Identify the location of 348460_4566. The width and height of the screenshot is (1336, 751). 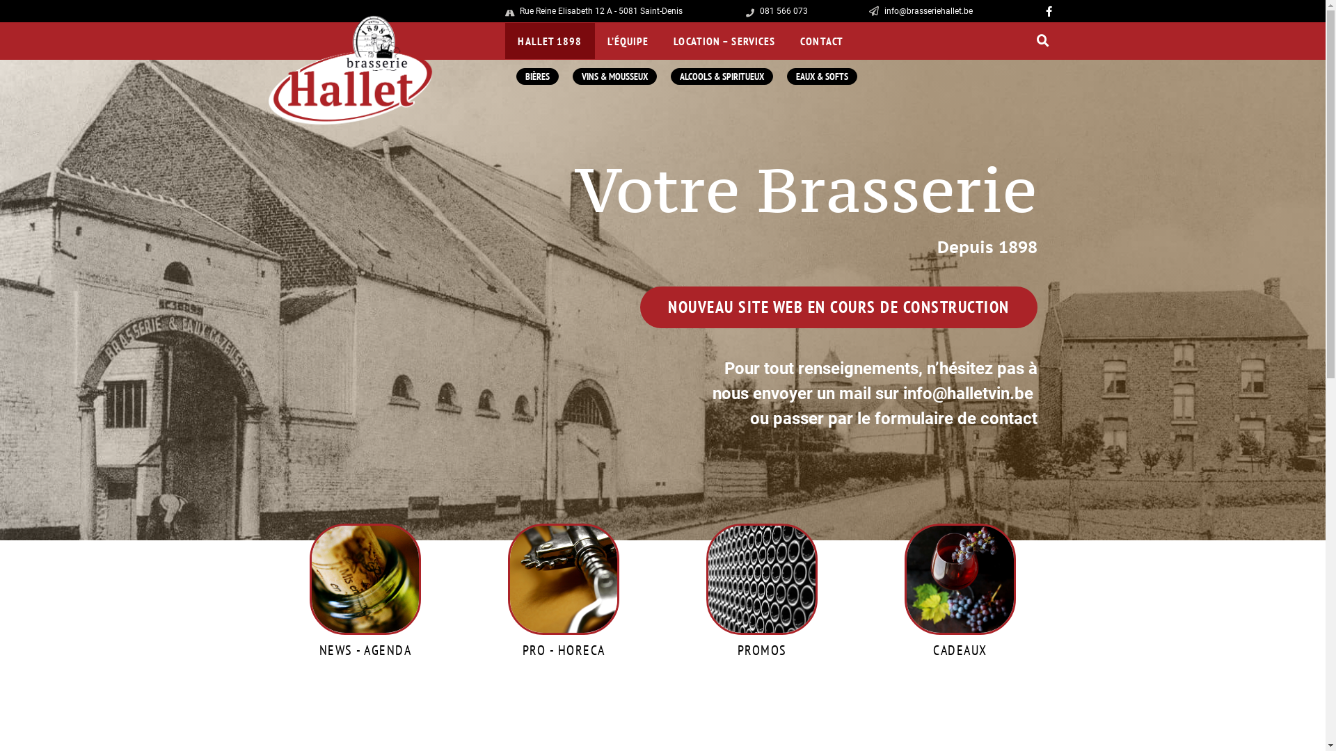
(564, 579).